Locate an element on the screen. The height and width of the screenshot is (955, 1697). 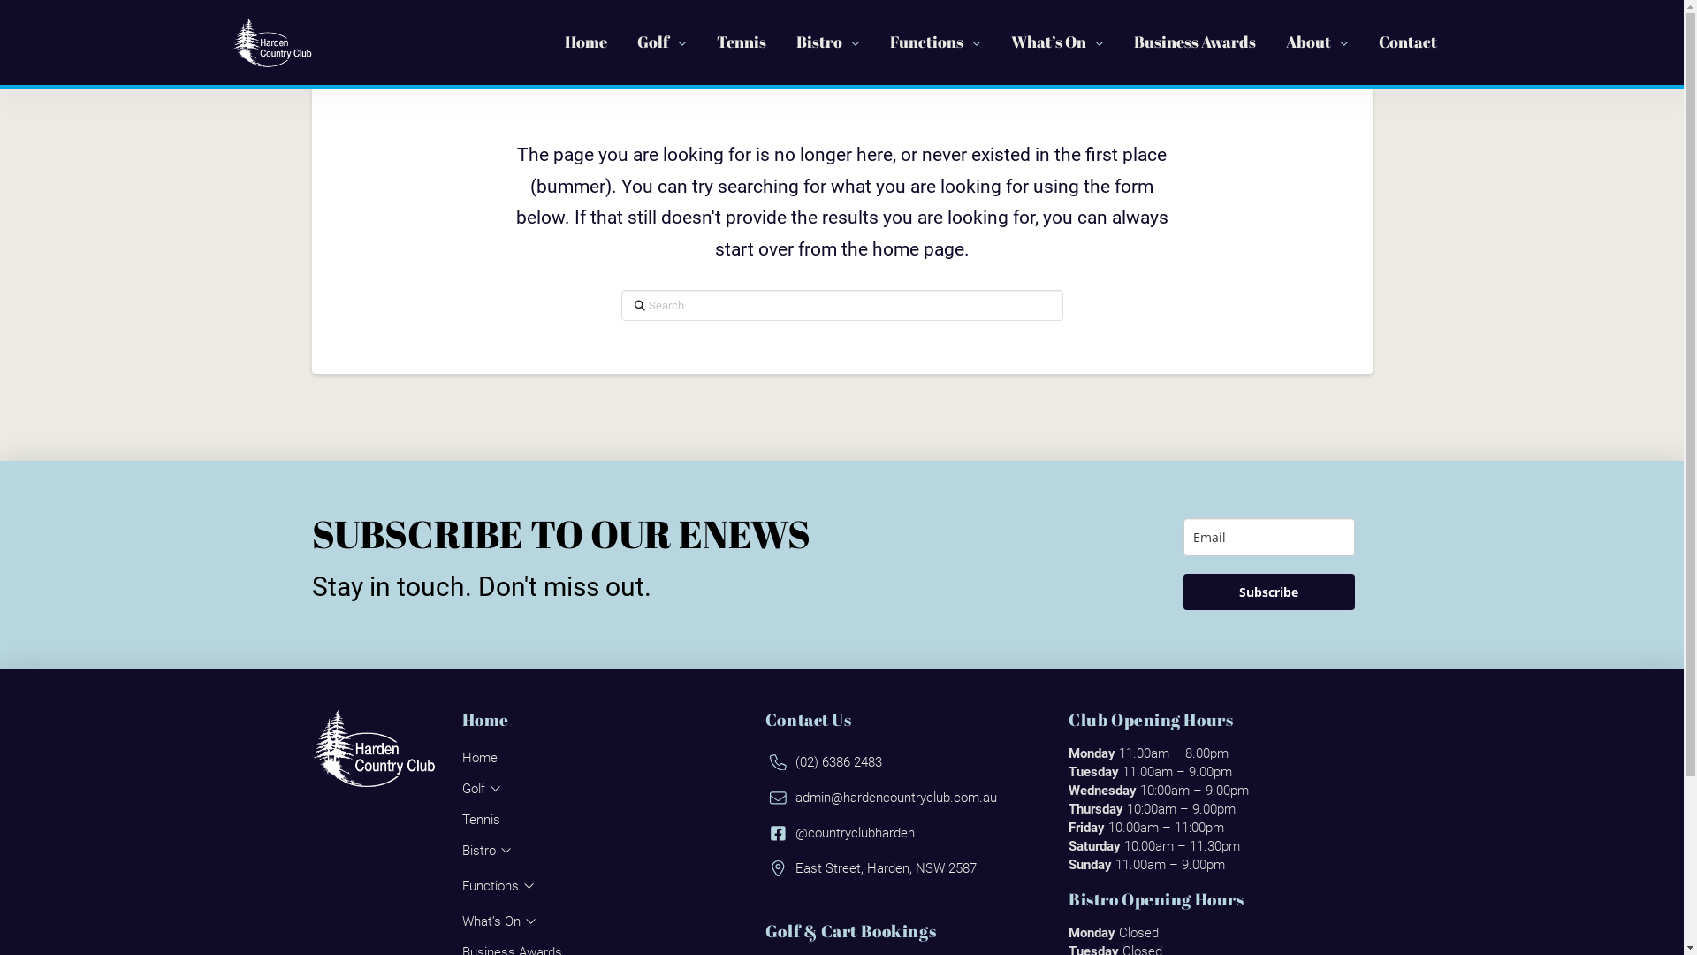
Functions is located at coordinates (935, 42).